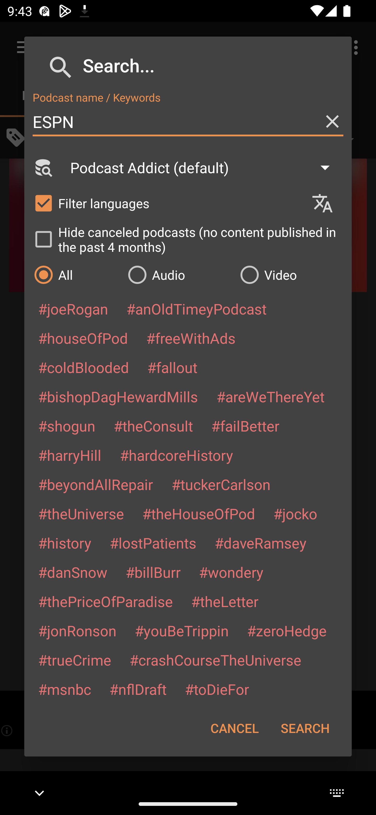 This screenshot has height=815, width=376. I want to click on #theConsult, so click(153, 426).